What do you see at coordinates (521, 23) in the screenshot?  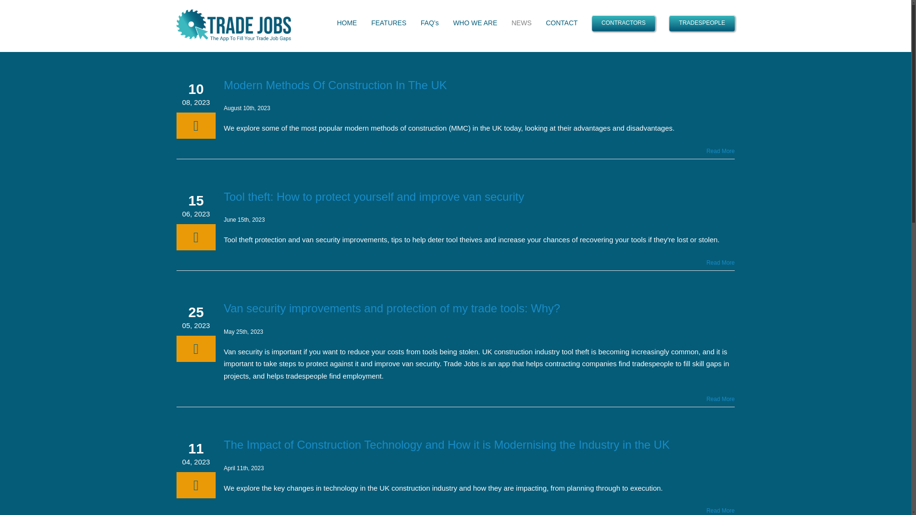 I see `NEWS` at bounding box center [521, 23].